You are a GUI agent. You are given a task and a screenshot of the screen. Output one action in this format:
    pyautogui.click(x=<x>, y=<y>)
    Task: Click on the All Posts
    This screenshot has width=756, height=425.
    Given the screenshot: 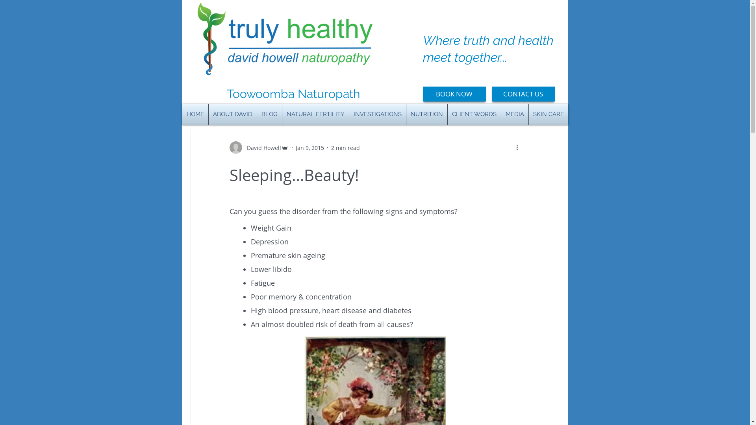 What is the action you would take?
    pyautogui.click(x=200, y=94)
    